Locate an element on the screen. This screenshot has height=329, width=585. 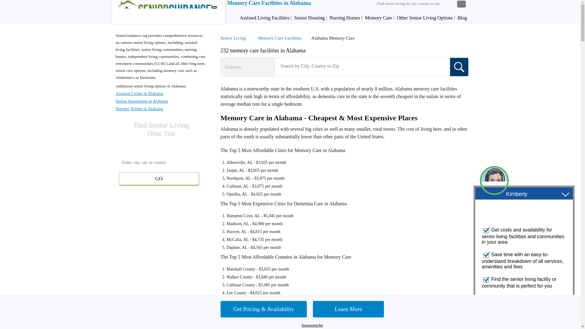
Nursing Homes is located at coordinates (345, 18).